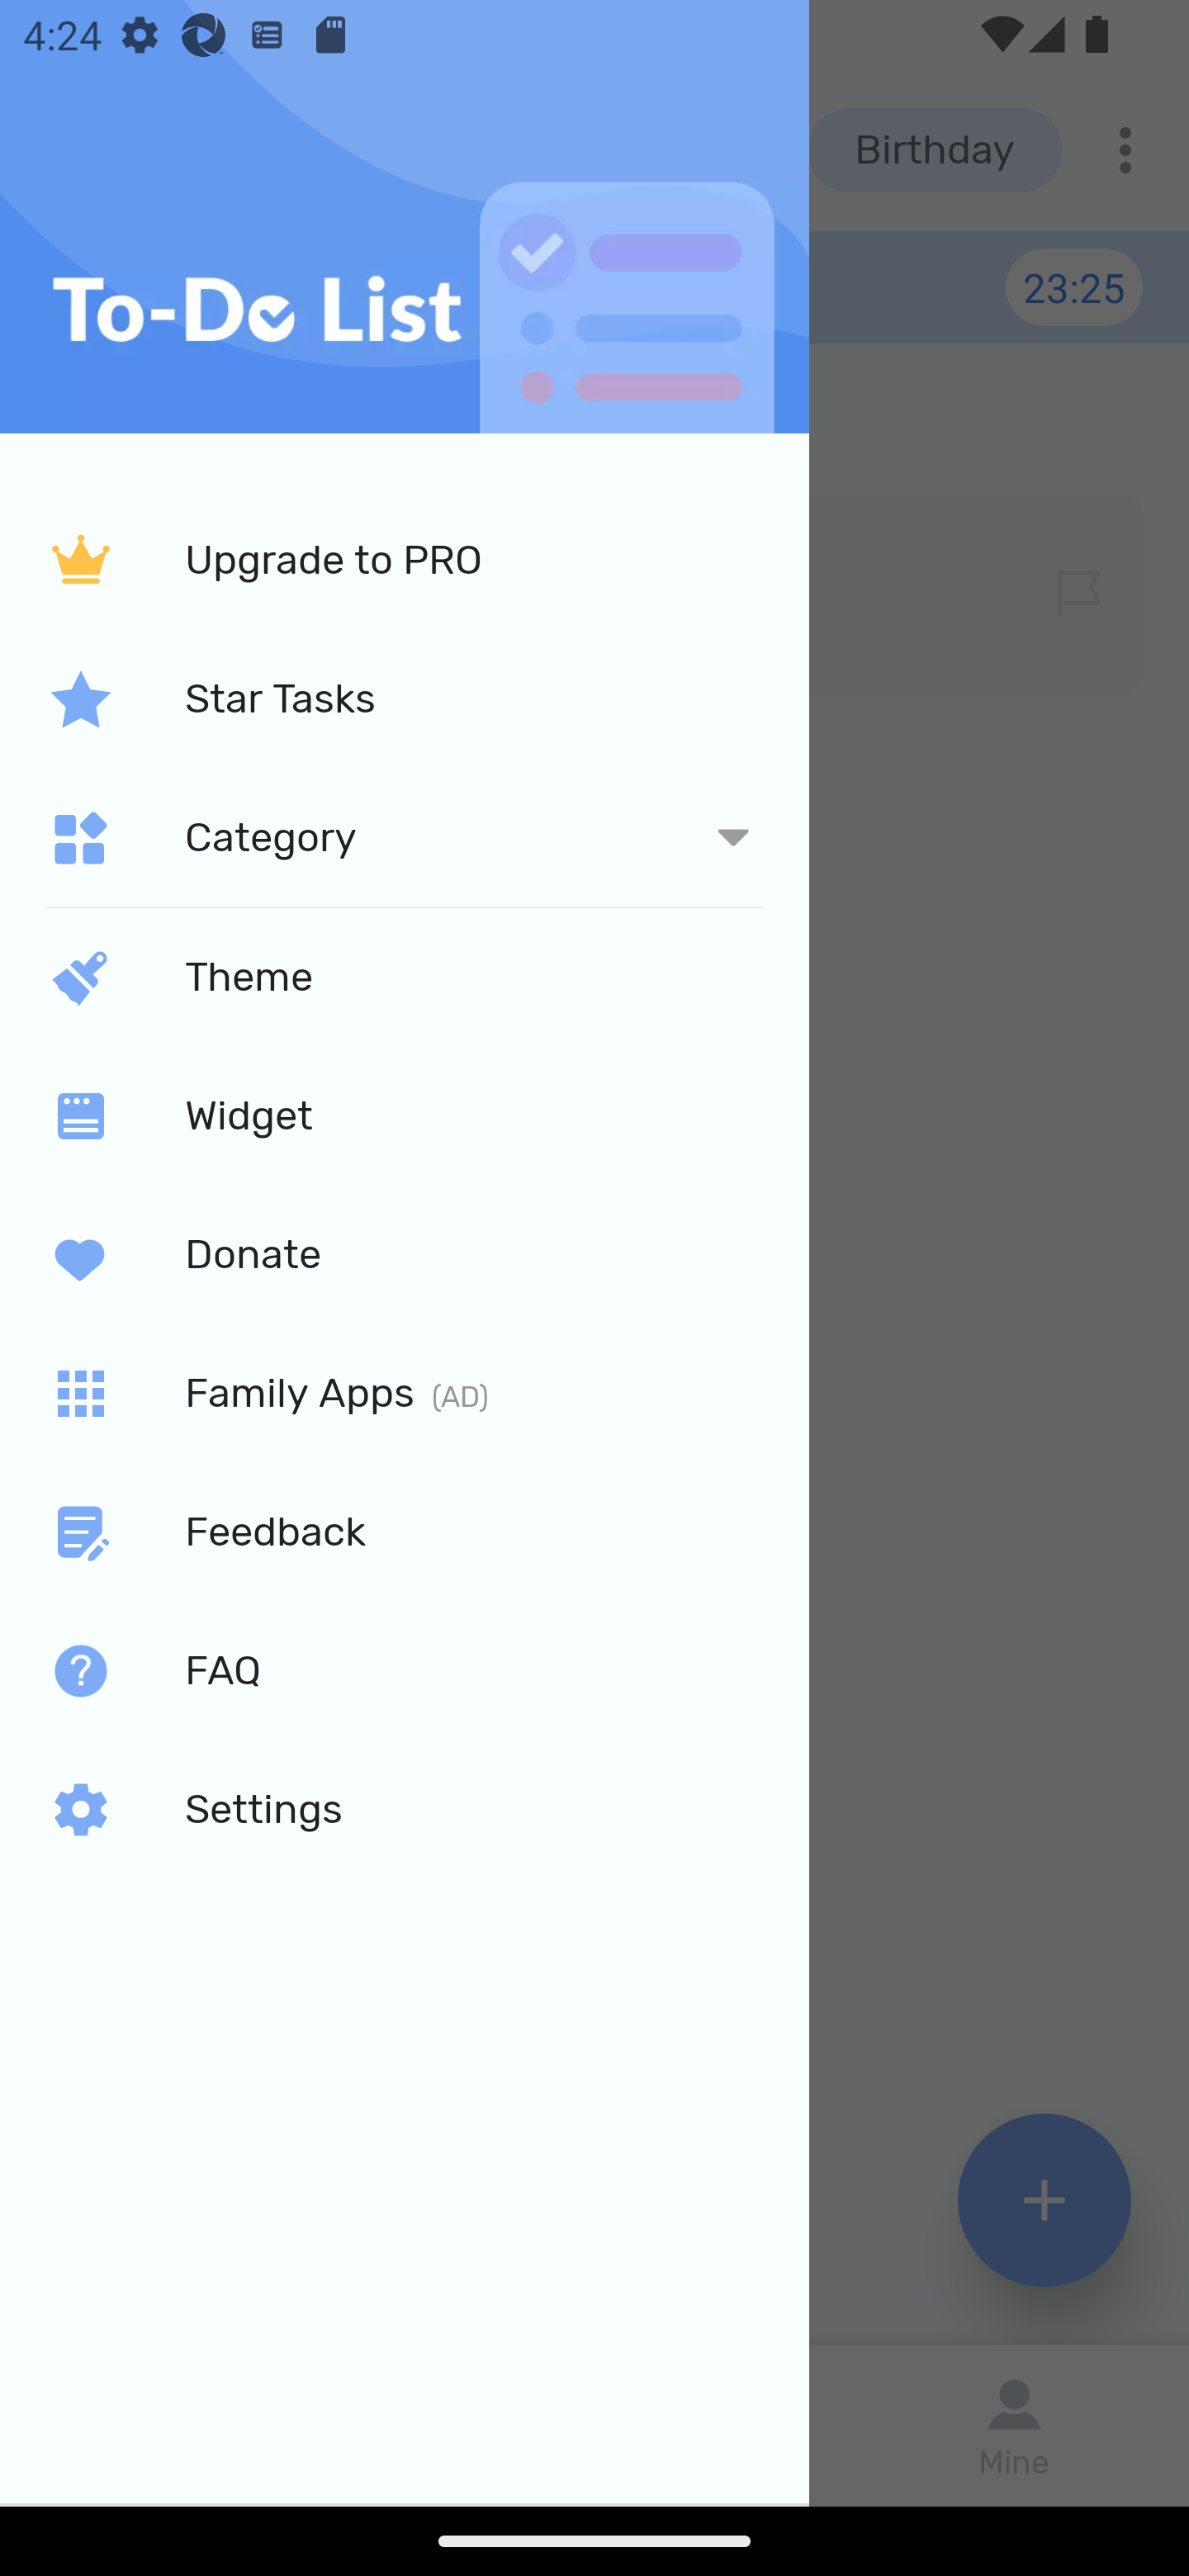 Image resolution: width=1189 pixels, height=2576 pixels. What do you see at coordinates (405, 1810) in the screenshot?
I see `Settings` at bounding box center [405, 1810].